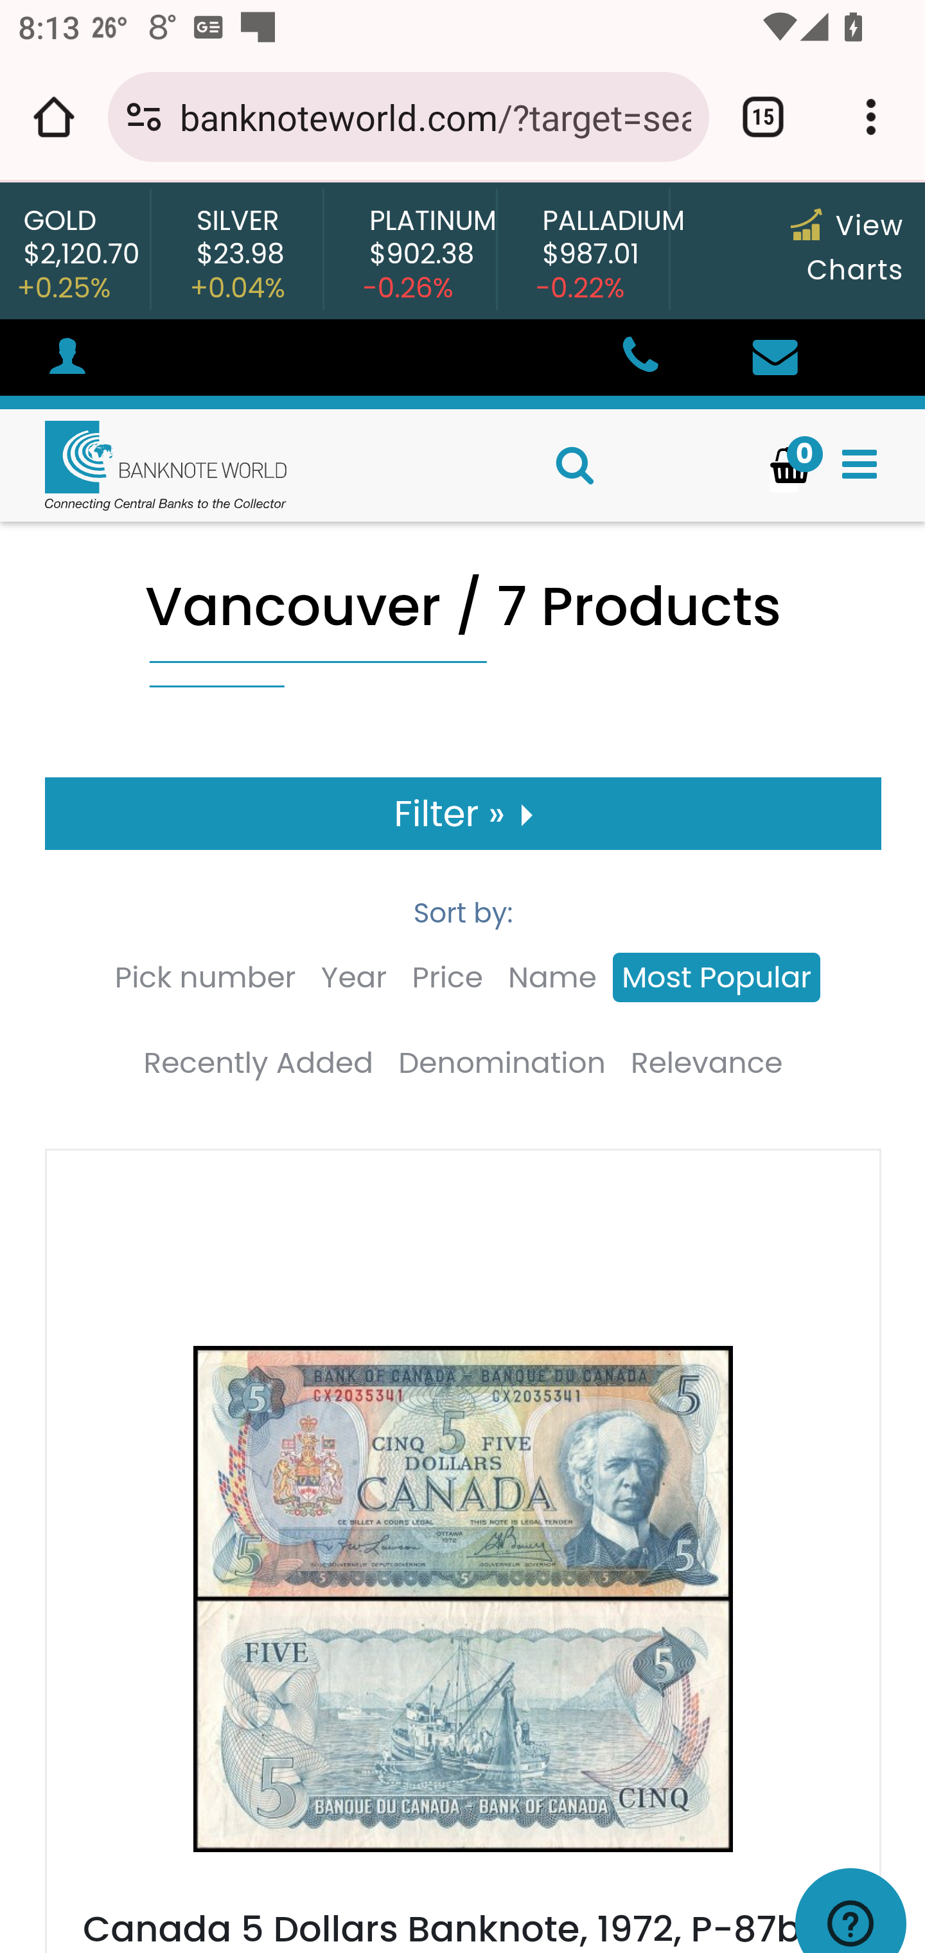 This screenshot has height=1953, width=925. What do you see at coordinates (54, 117) in the screenshot?
I see `Open the home page` at bounding box center [54, 117].